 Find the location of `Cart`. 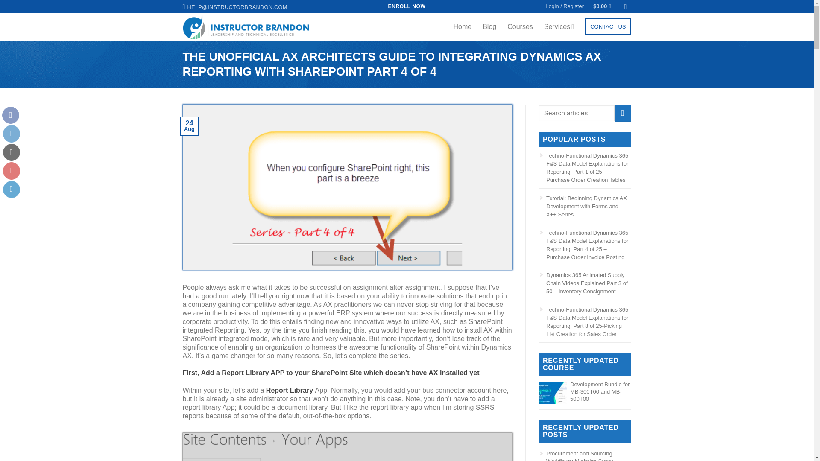

Cart is located at coordinates (603, 7).